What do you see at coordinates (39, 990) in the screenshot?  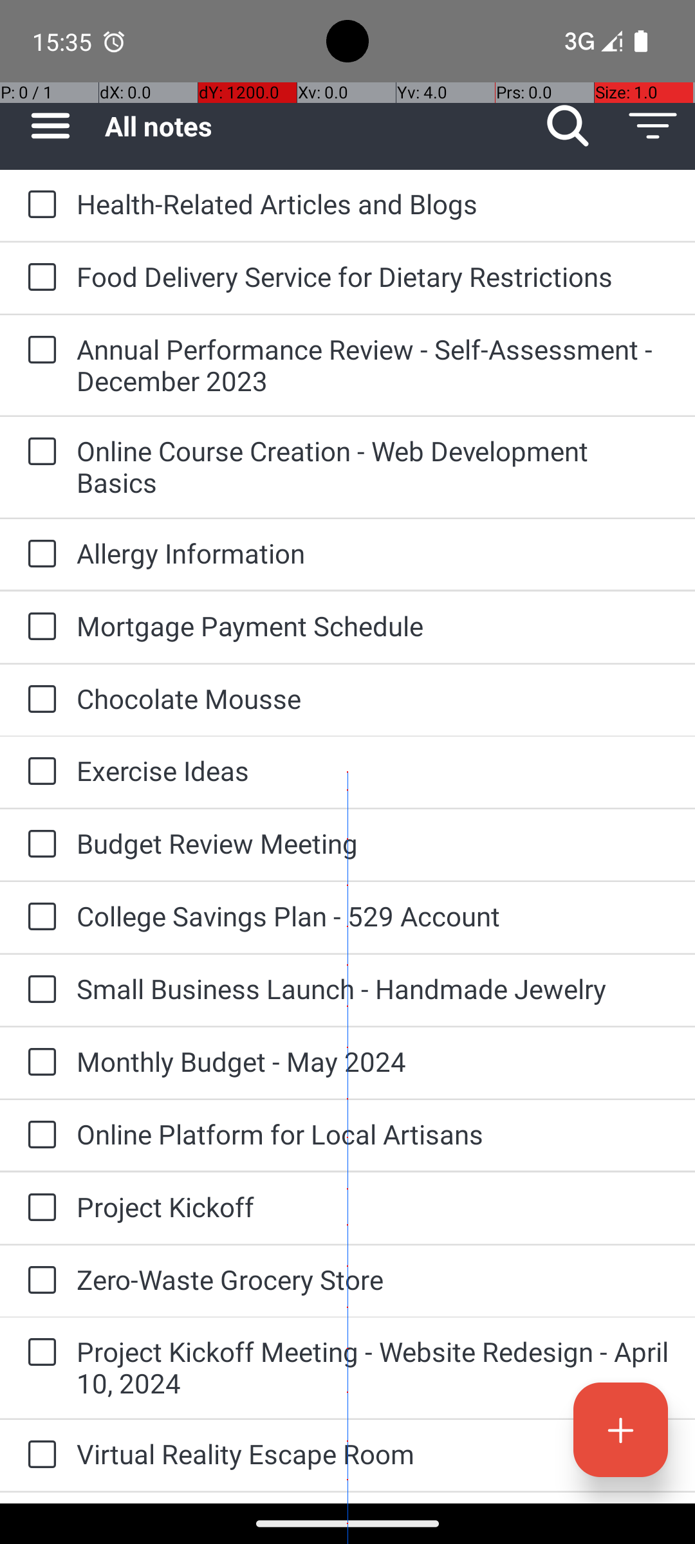 I see `to-do: Small Business Launch - Handmade Jewelry` at bounding box center [39, 990].